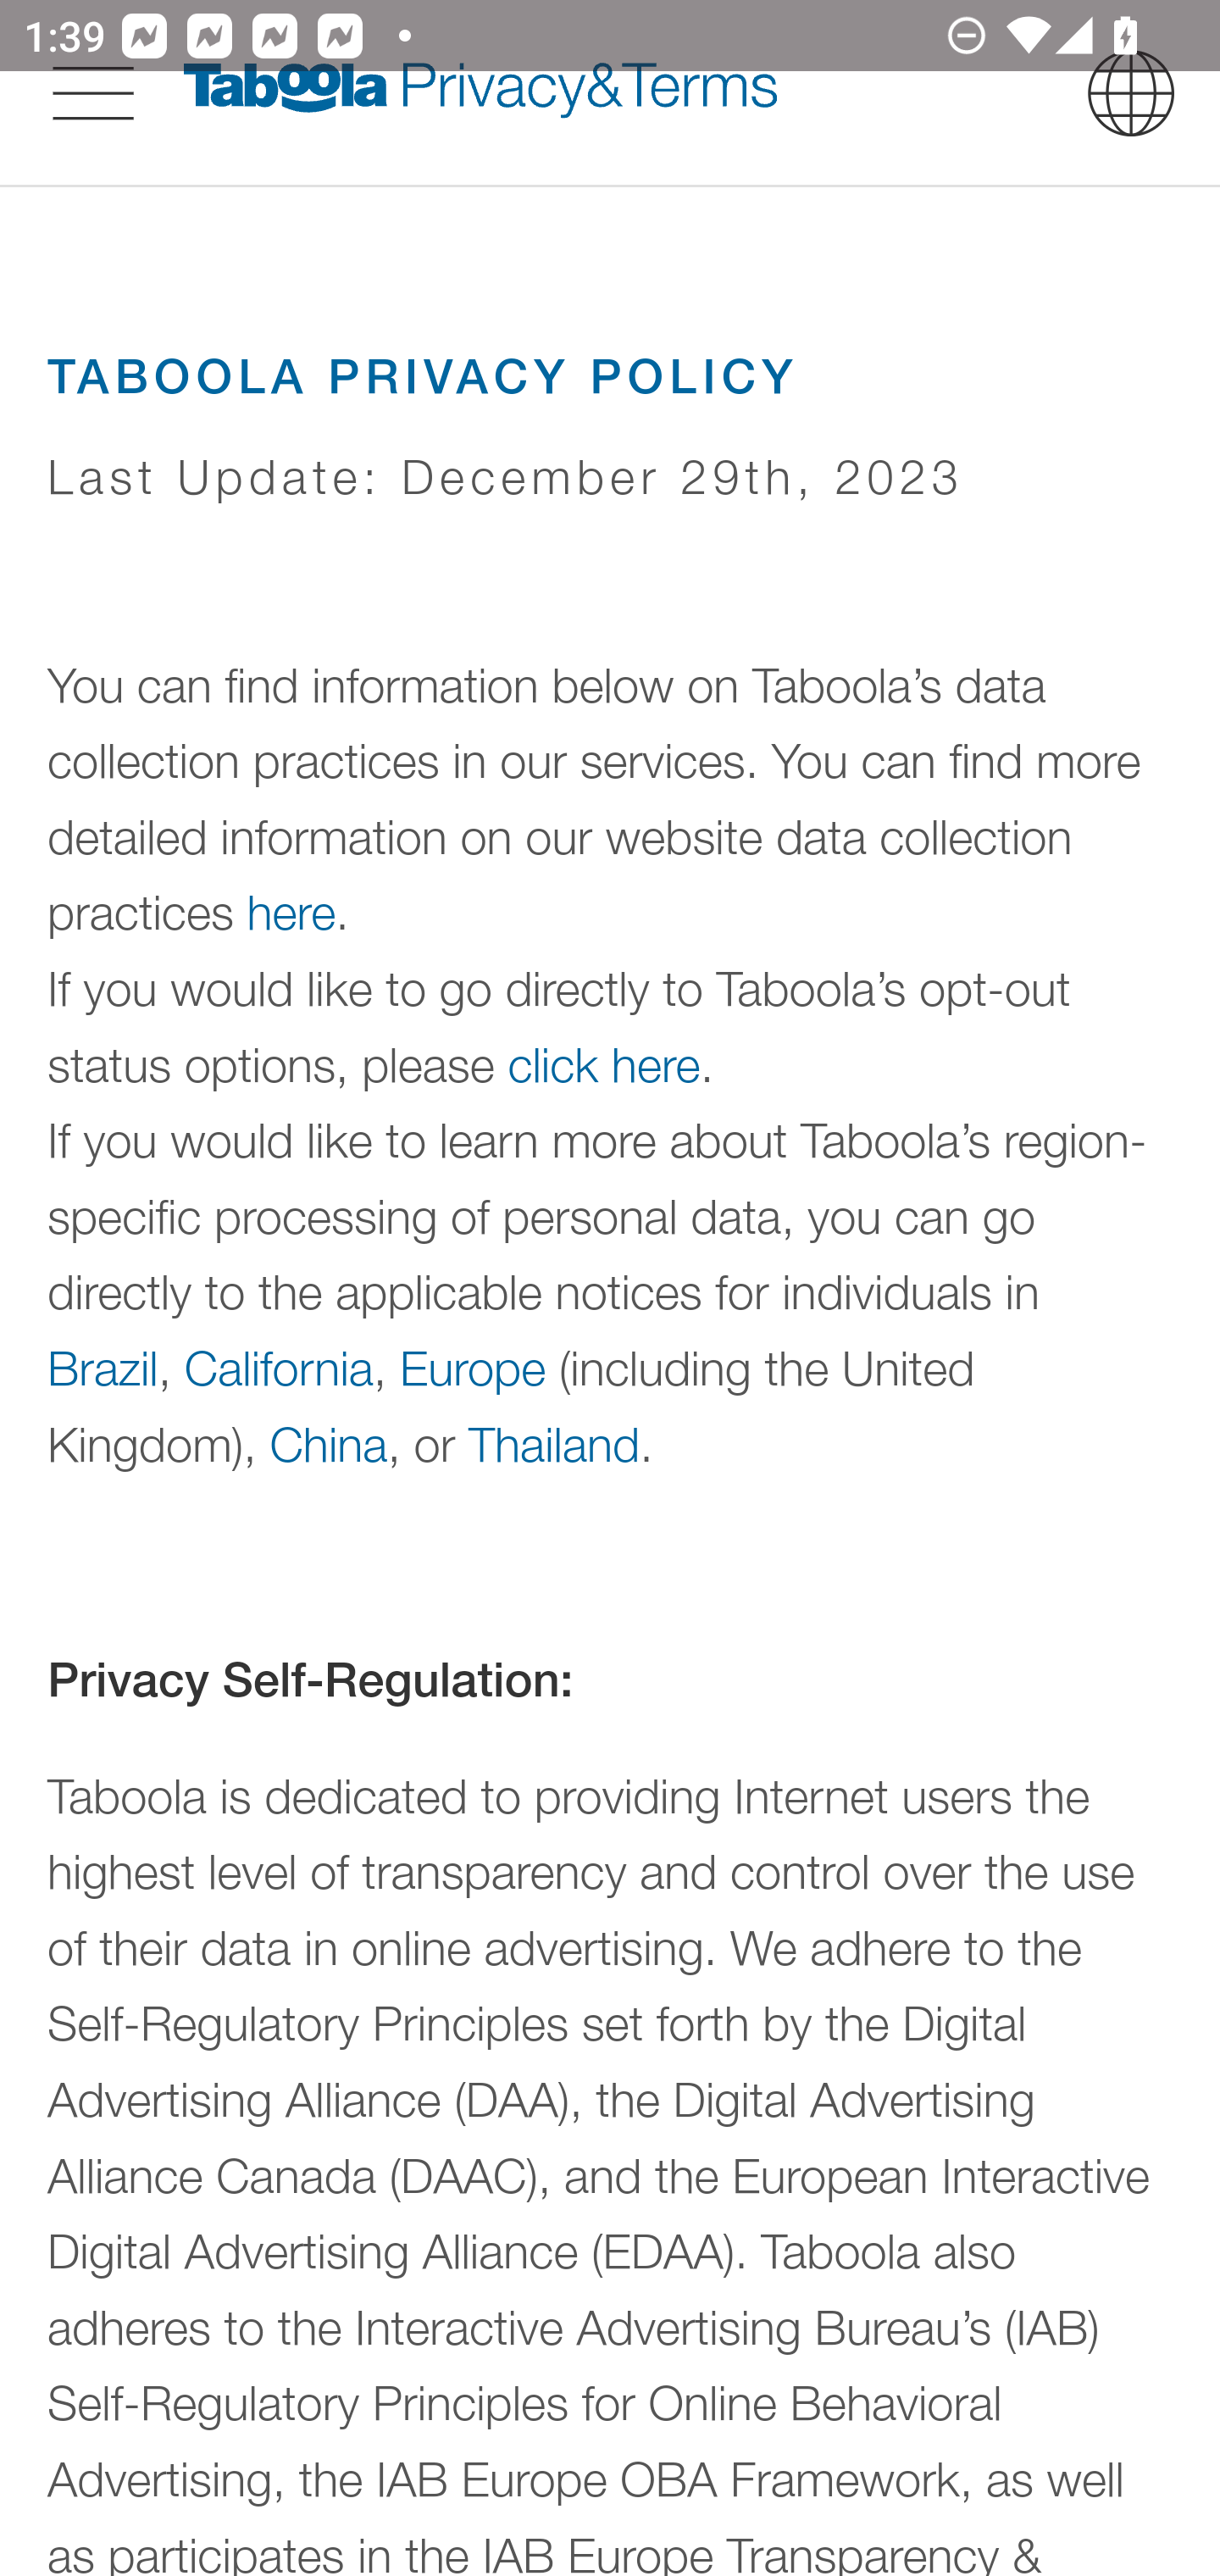  Describe the element at coordinates (604, 1065) in the screenshot. I see `click here` at that location.